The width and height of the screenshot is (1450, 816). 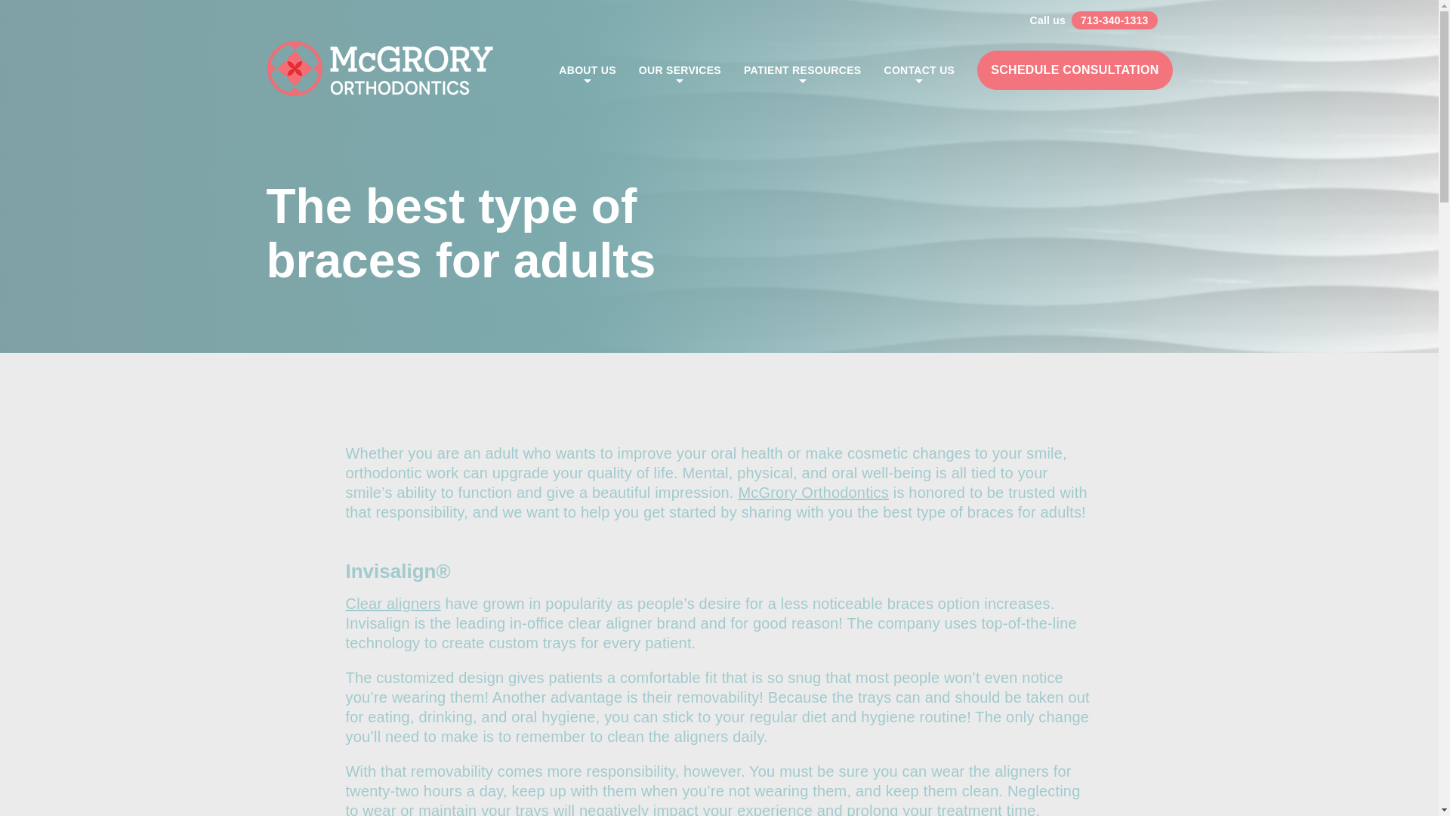 What do you see at coordinates (393, 604) in the screenshot?
I see `Clear aligners` at bounding box center [393, 604].